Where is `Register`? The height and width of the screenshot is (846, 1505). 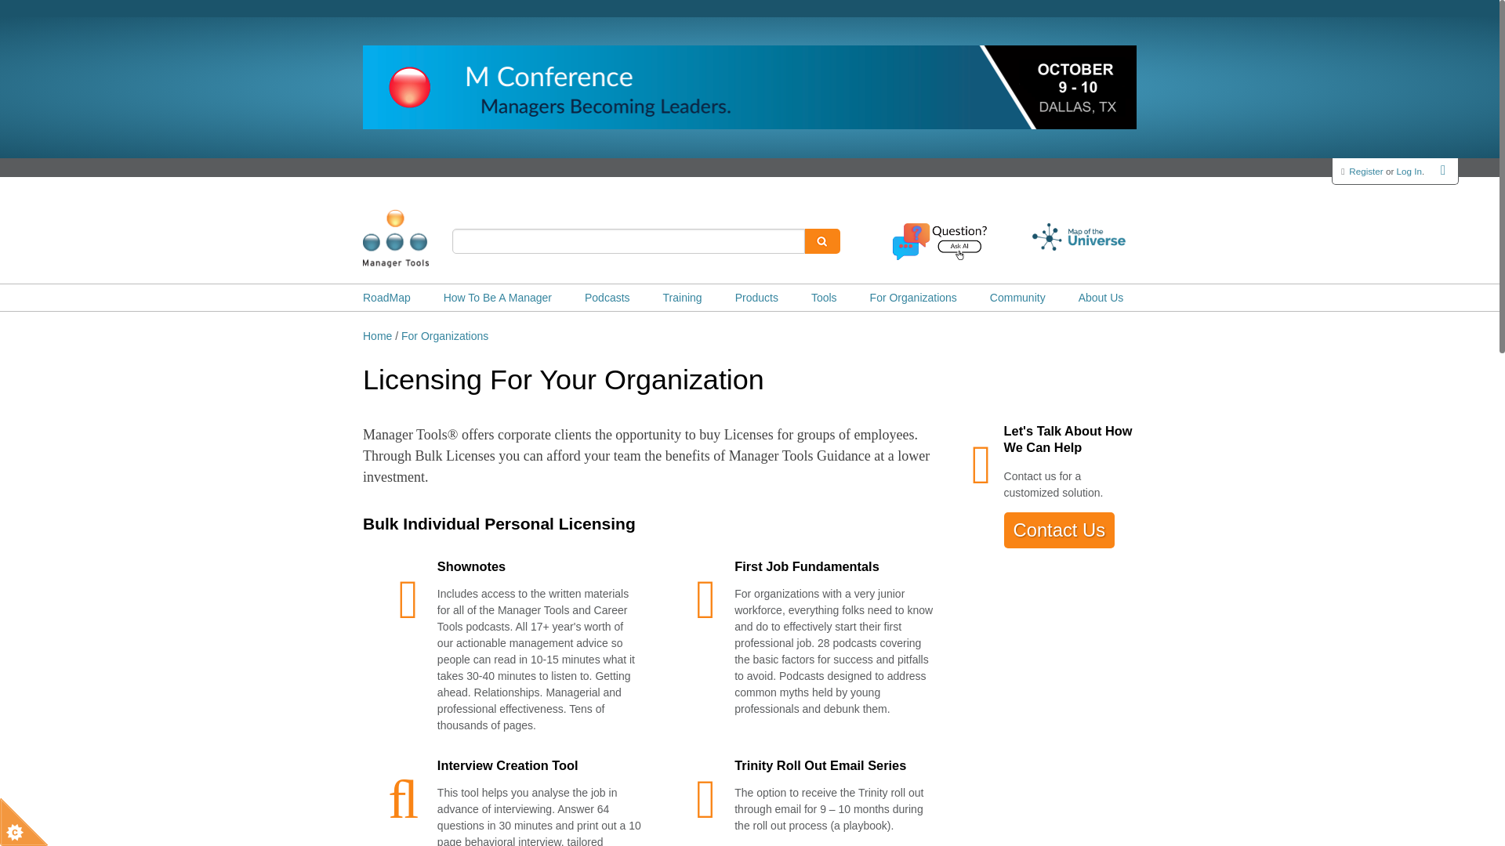
Register is located at coordinates (1365, 171).